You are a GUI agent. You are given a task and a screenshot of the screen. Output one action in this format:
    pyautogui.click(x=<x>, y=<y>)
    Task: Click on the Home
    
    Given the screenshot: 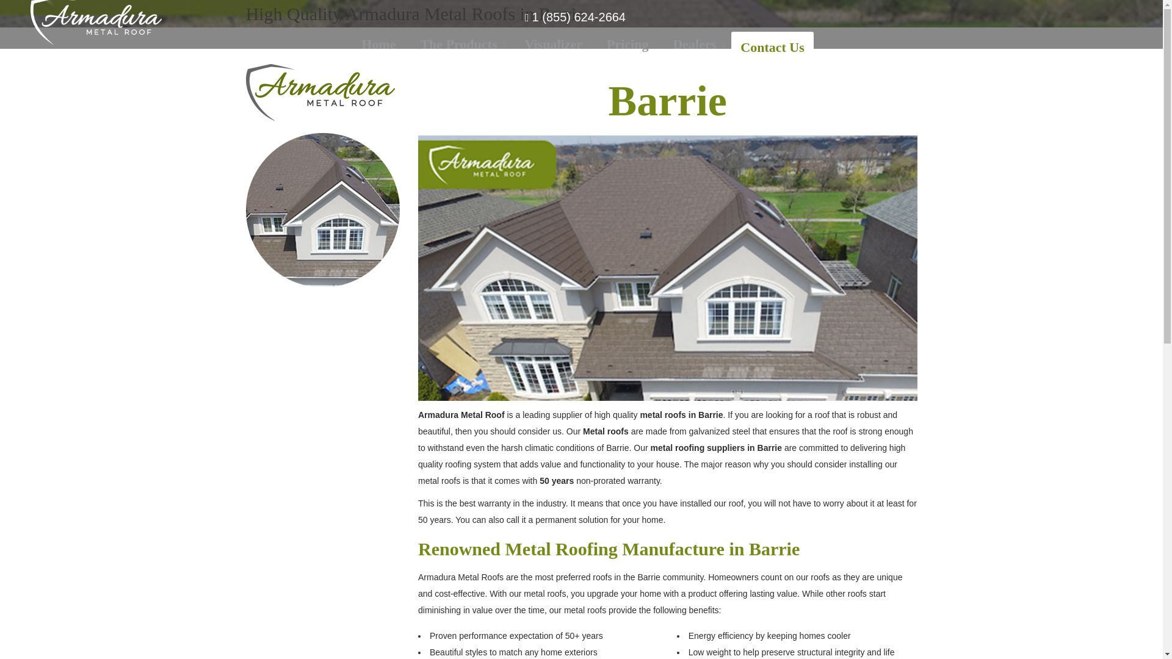 What is the action you would take?
    pyautogui.click(x=460, y=44)
    